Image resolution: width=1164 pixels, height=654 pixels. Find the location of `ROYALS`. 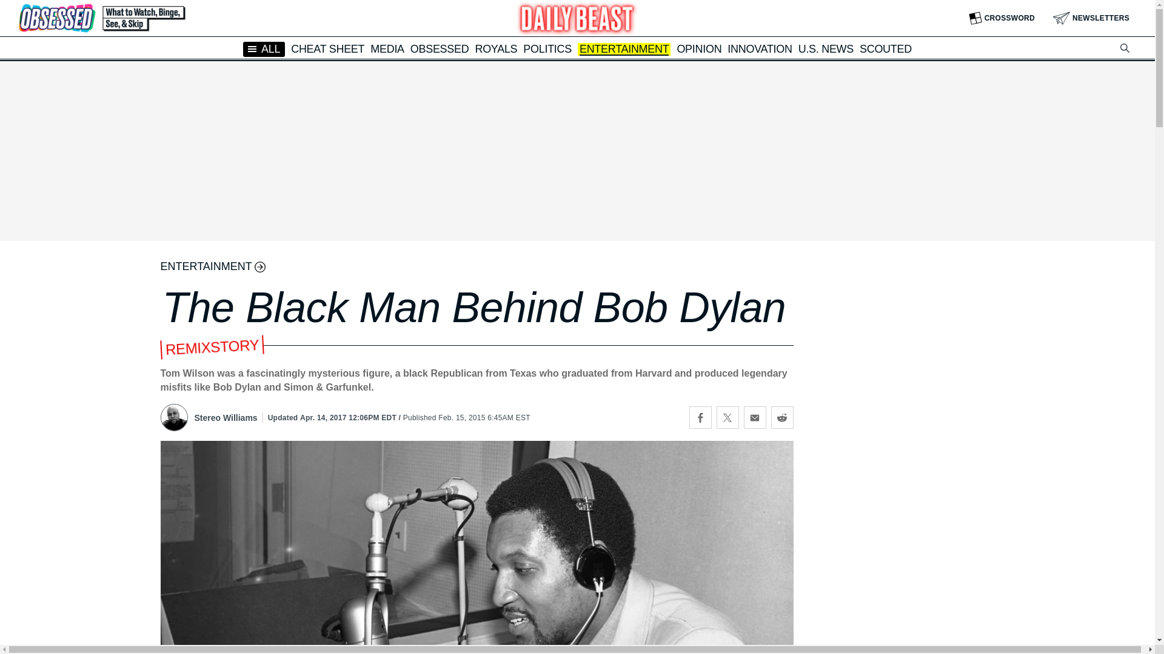

ROYALS is located at coordinates (496, 48).